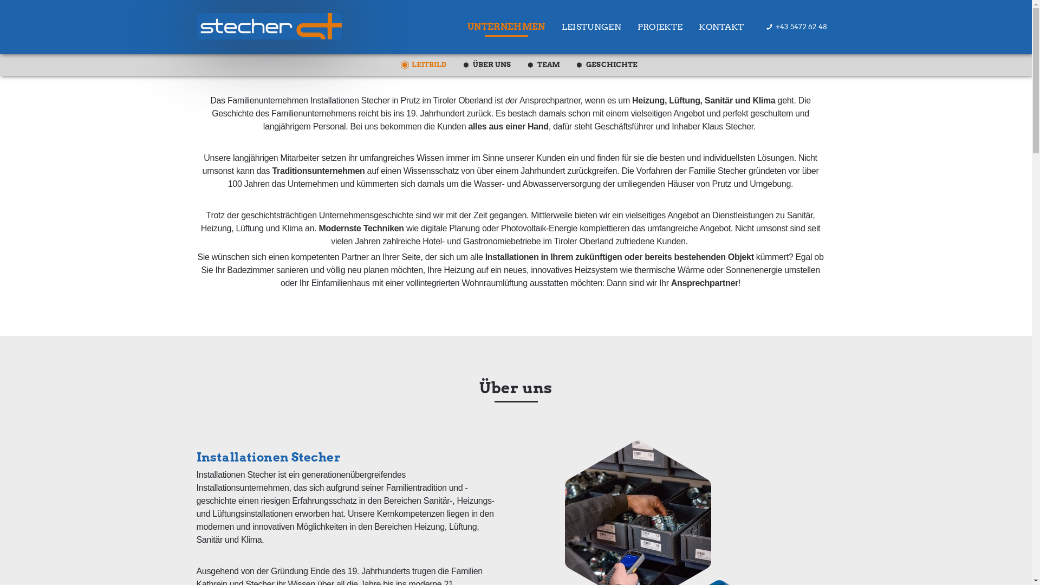 The height and width of the screenshot is (585, 1040). I want to click on +43 5472 62 48, so click(797, 23).